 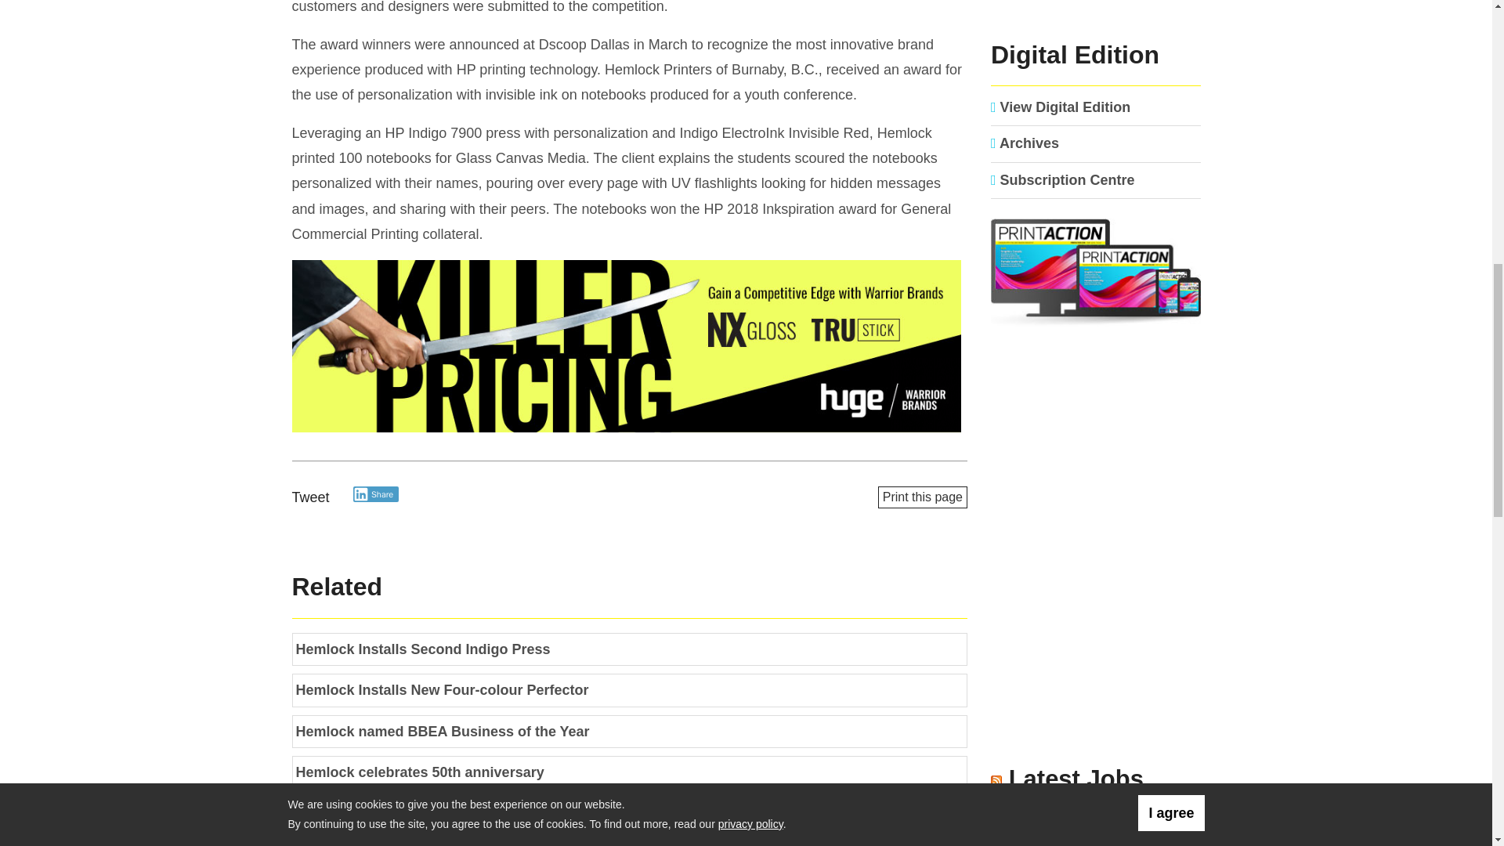 What do you see at coordinates (1096, 656) in the screenshot?
I see `3rd party ad content` at bounding box center [1096, 656].